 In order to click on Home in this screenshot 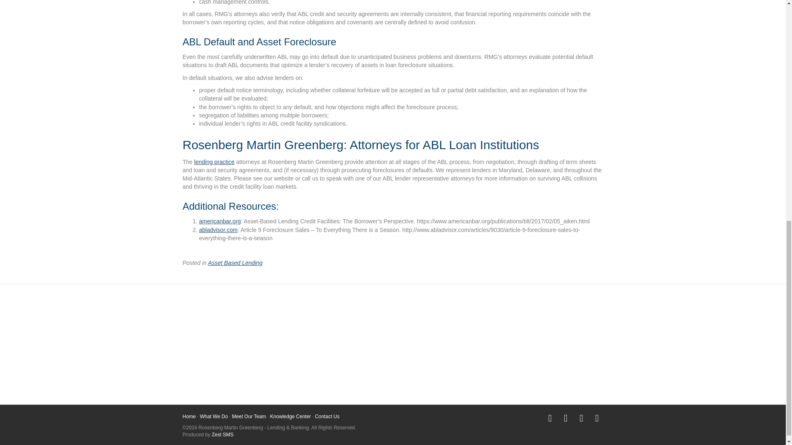, I will do `click(189, 417)`.